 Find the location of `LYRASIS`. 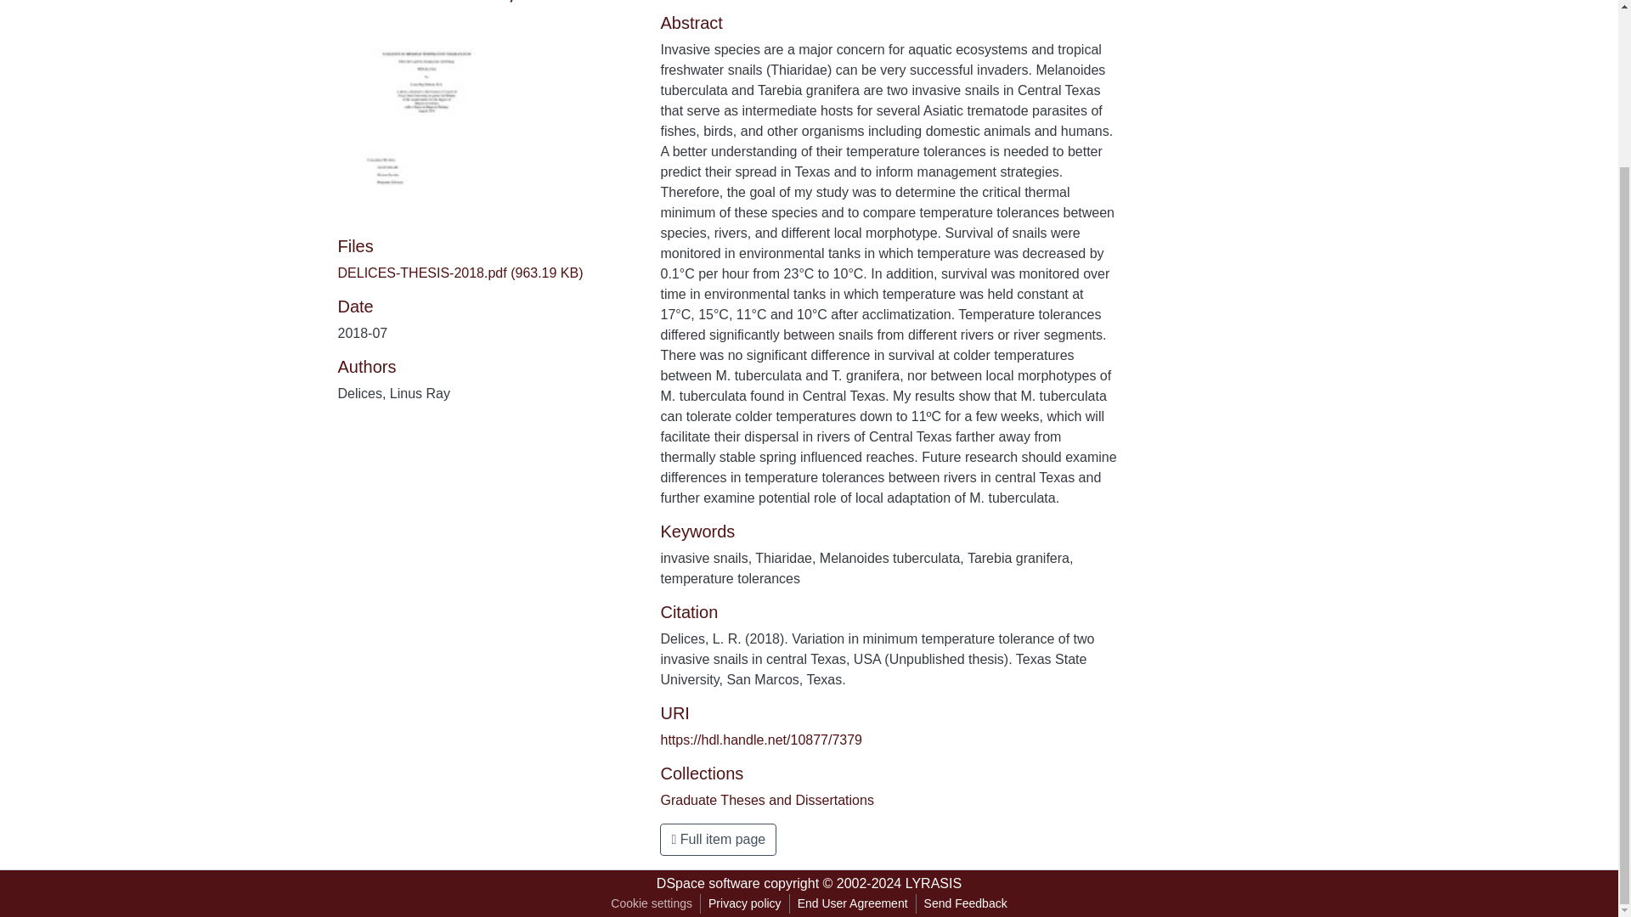

LYRASIS is located at coordinates (933, 883).